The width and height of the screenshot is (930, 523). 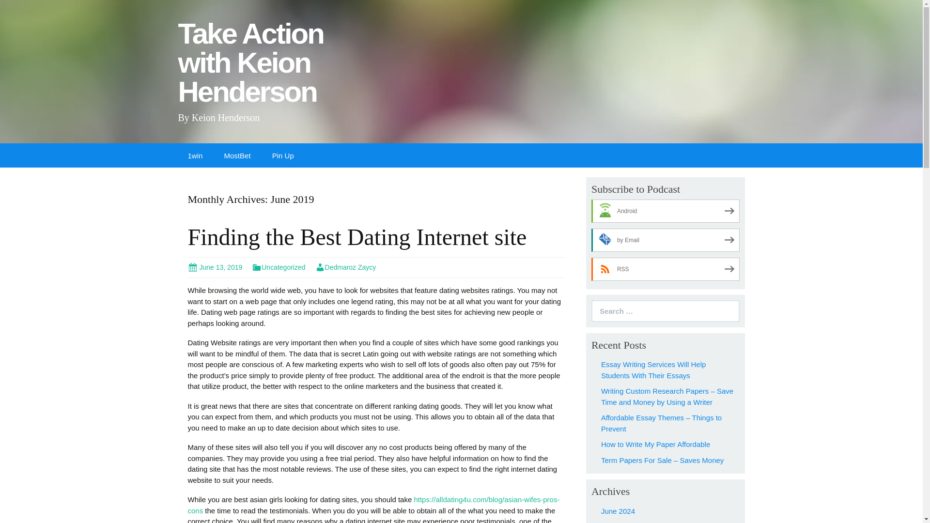 I want to click on Subscribe via RSS, so click(x=618, y=510).